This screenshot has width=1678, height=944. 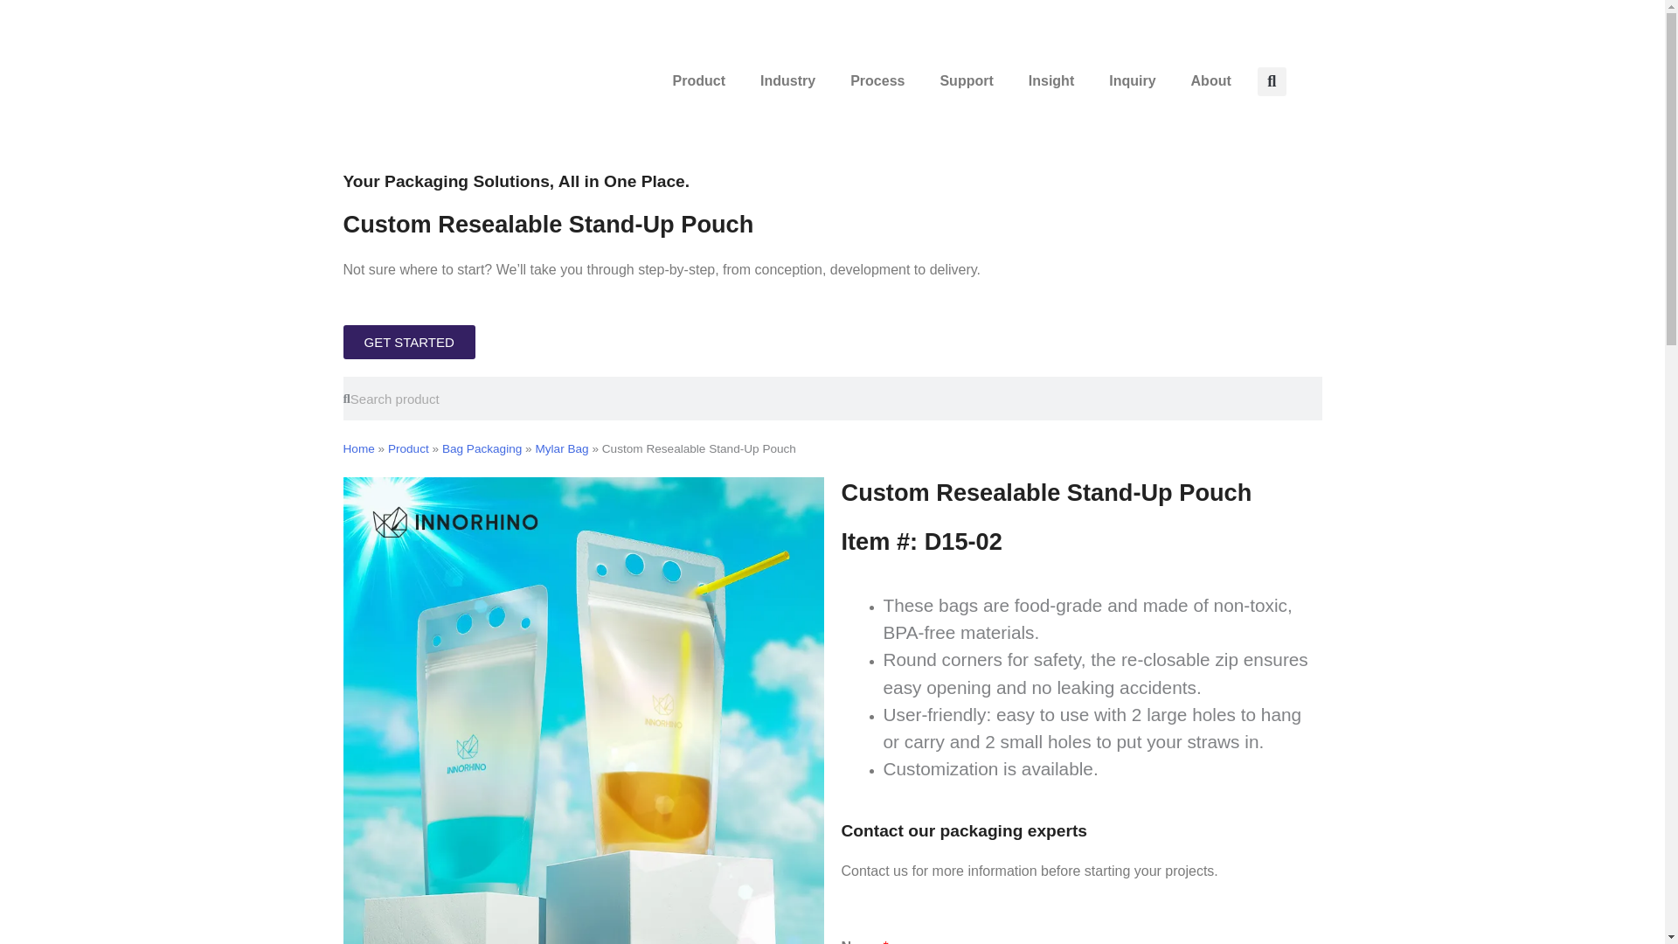 I want to click on About, so click(x=1210, y=80).